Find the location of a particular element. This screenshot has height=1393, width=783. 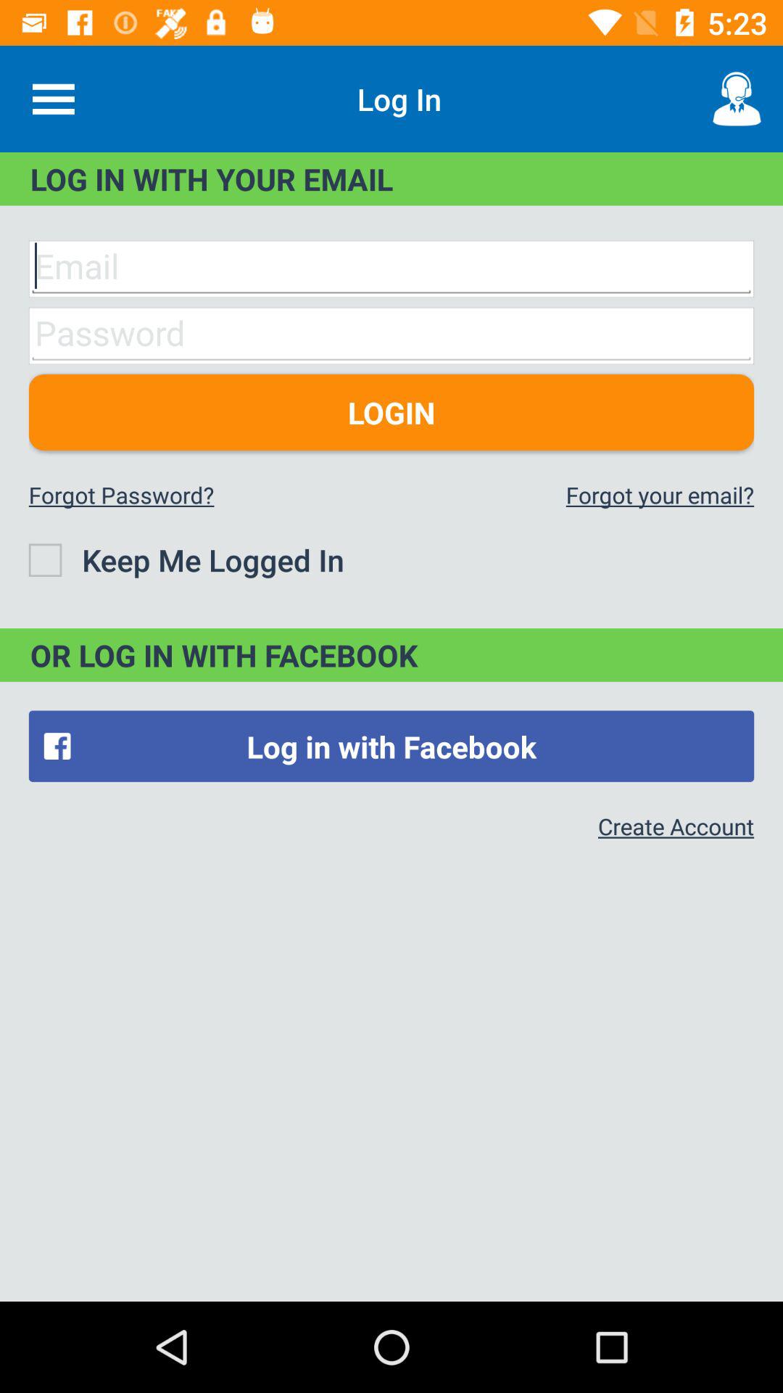

tap the icon to the right of the log in is located at coordinates (737, 99).